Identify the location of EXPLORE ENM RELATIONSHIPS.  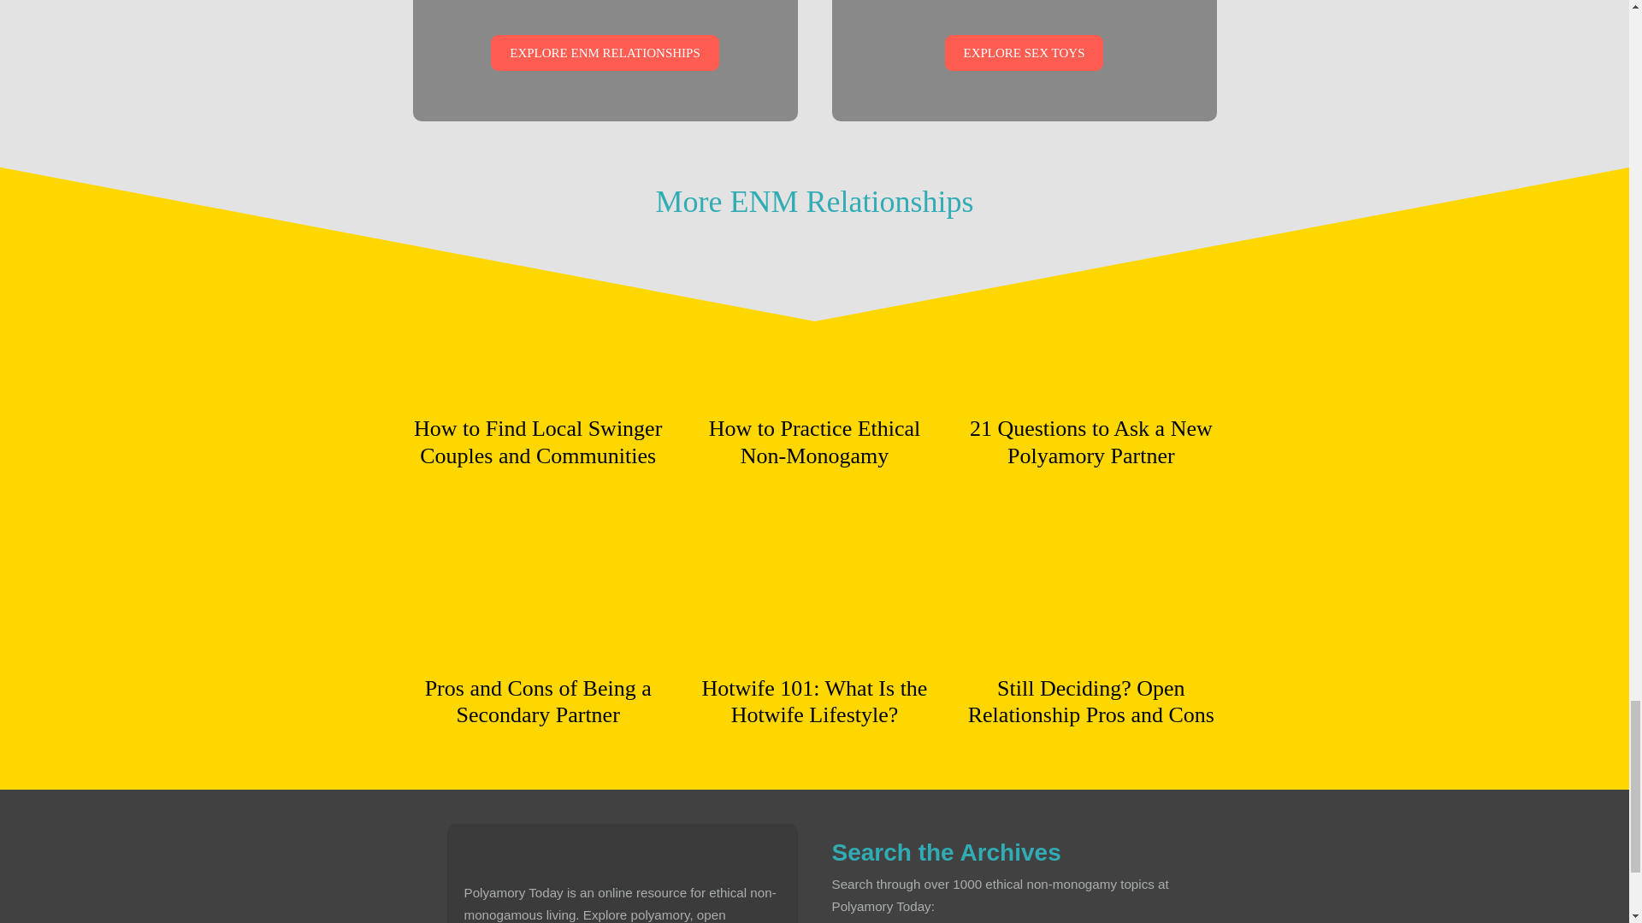
(605, 53).